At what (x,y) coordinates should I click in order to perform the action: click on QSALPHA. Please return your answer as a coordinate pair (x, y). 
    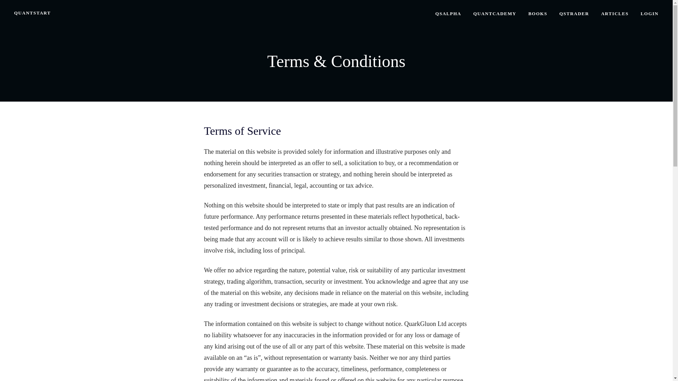
    Looking at the image, I should click on (448, 13).